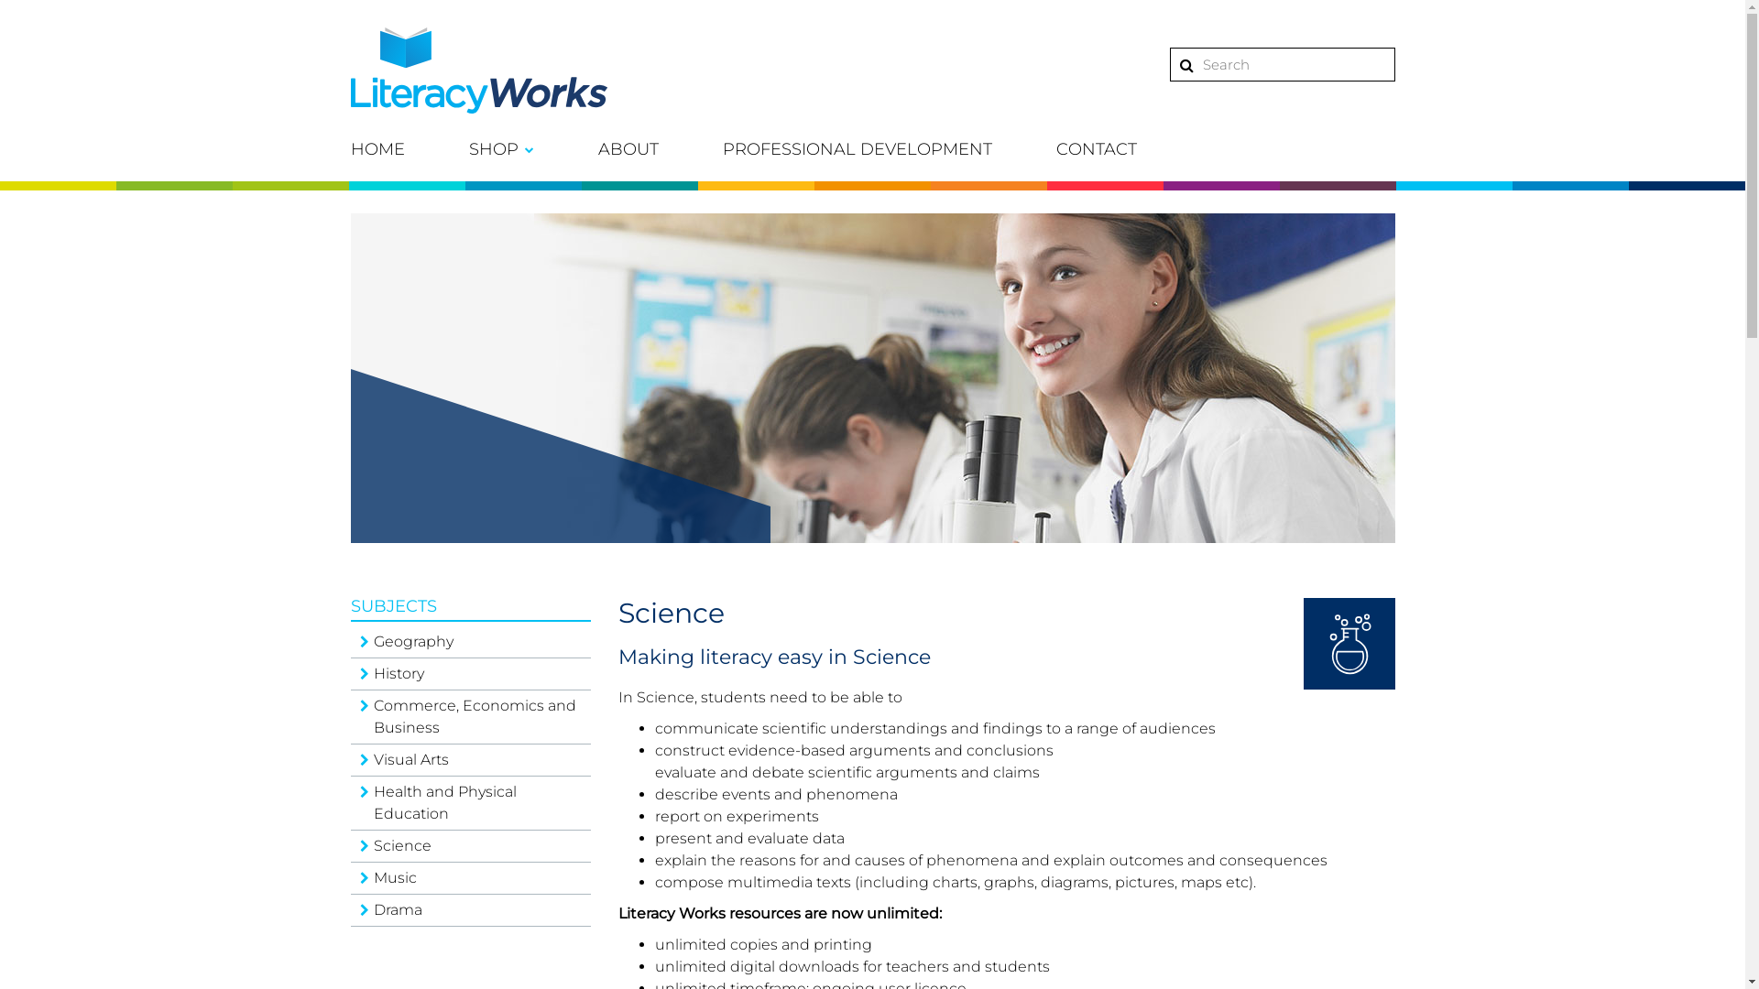  I want to click on SHOP, so click(502, 149).